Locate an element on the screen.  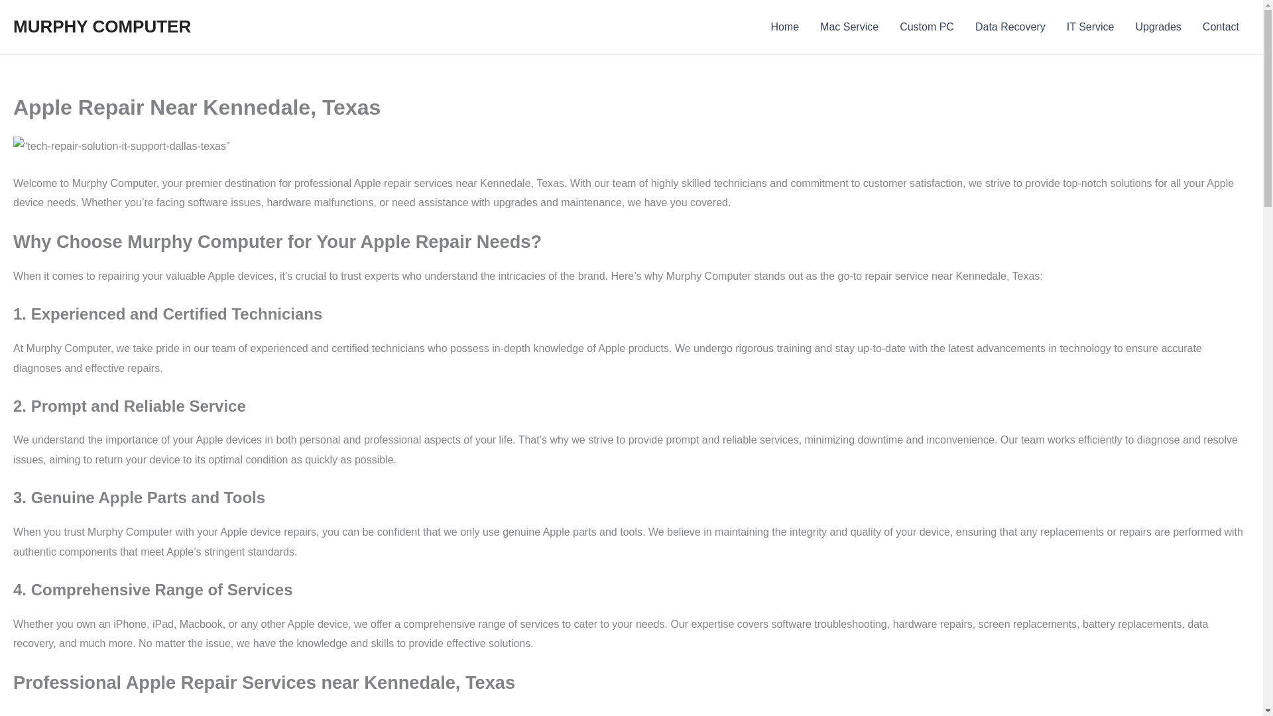
Home is located at coordinates (785, 27).